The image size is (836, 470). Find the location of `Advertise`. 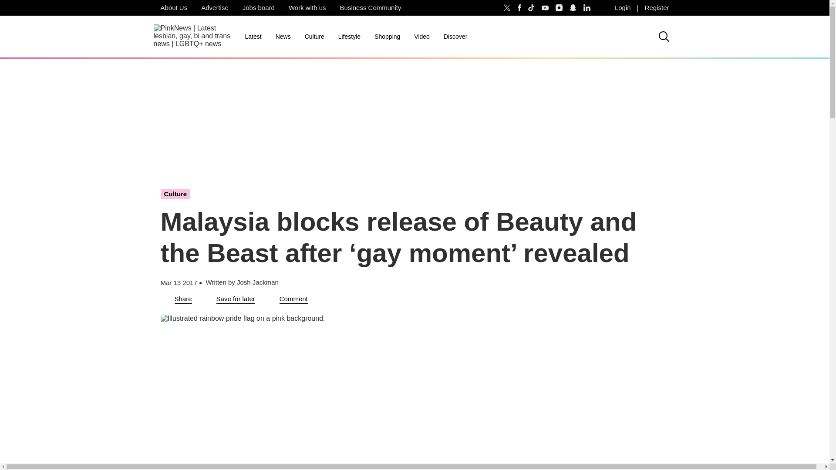

Advertise is located at coordinates (215, 8).